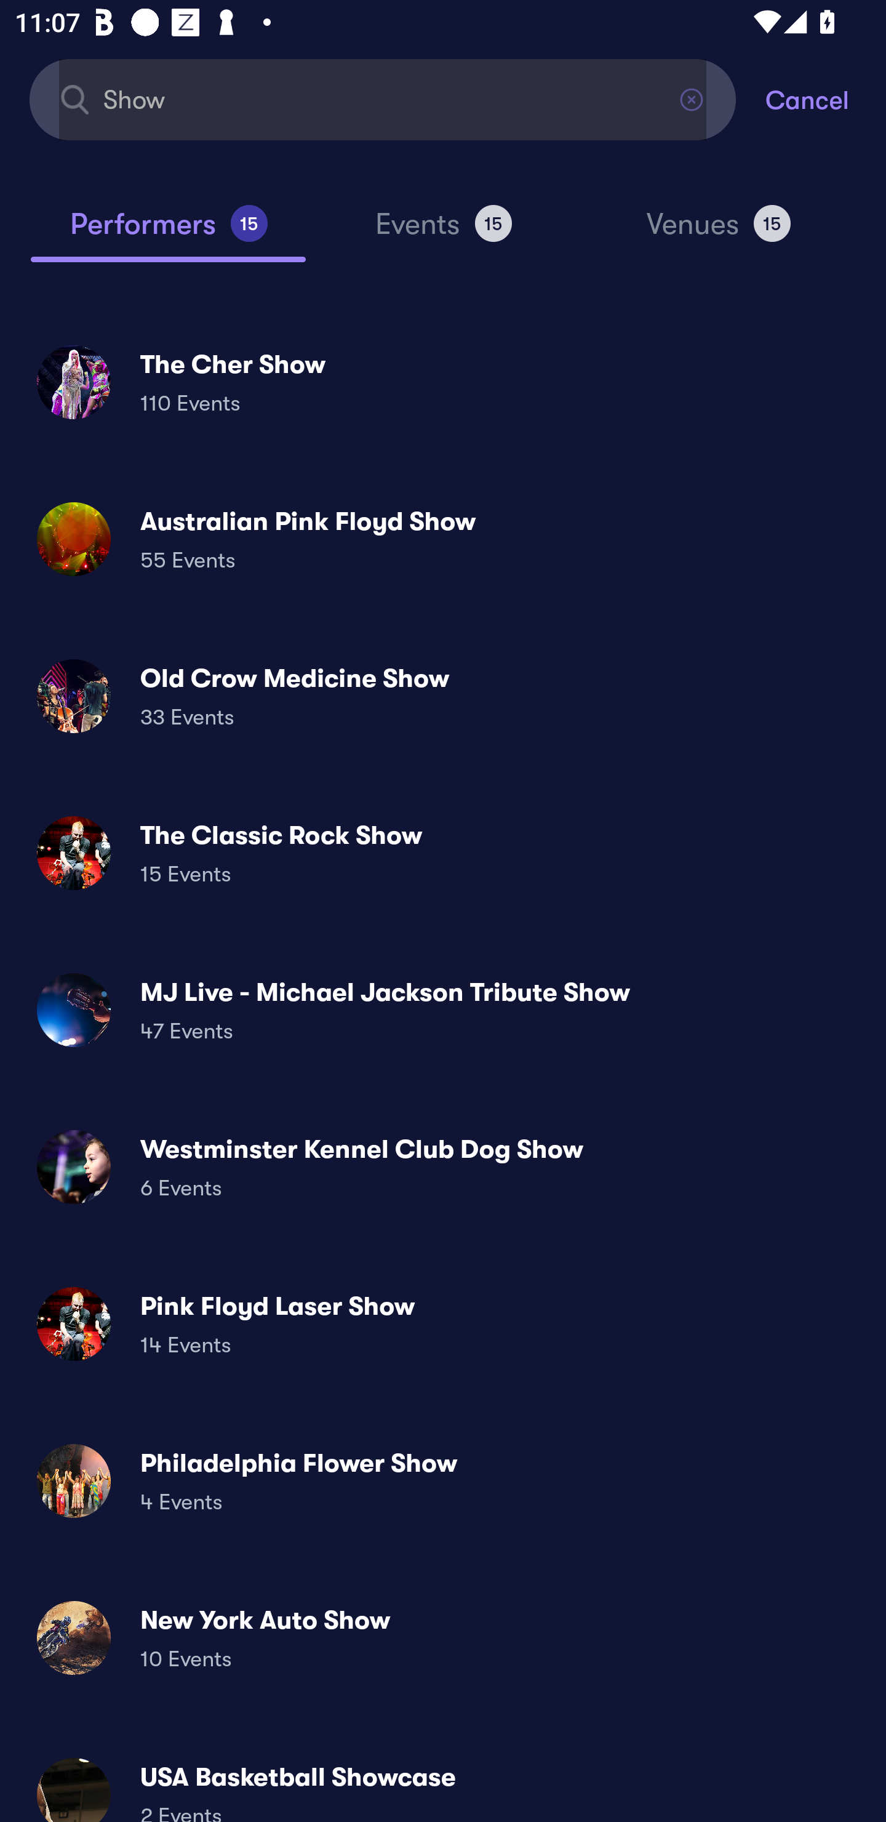 The width and height of the screenshot is (886, 1822). Describe the element at coordinates (719, 233) in the screenshot. I see `Venues 15` at that location.